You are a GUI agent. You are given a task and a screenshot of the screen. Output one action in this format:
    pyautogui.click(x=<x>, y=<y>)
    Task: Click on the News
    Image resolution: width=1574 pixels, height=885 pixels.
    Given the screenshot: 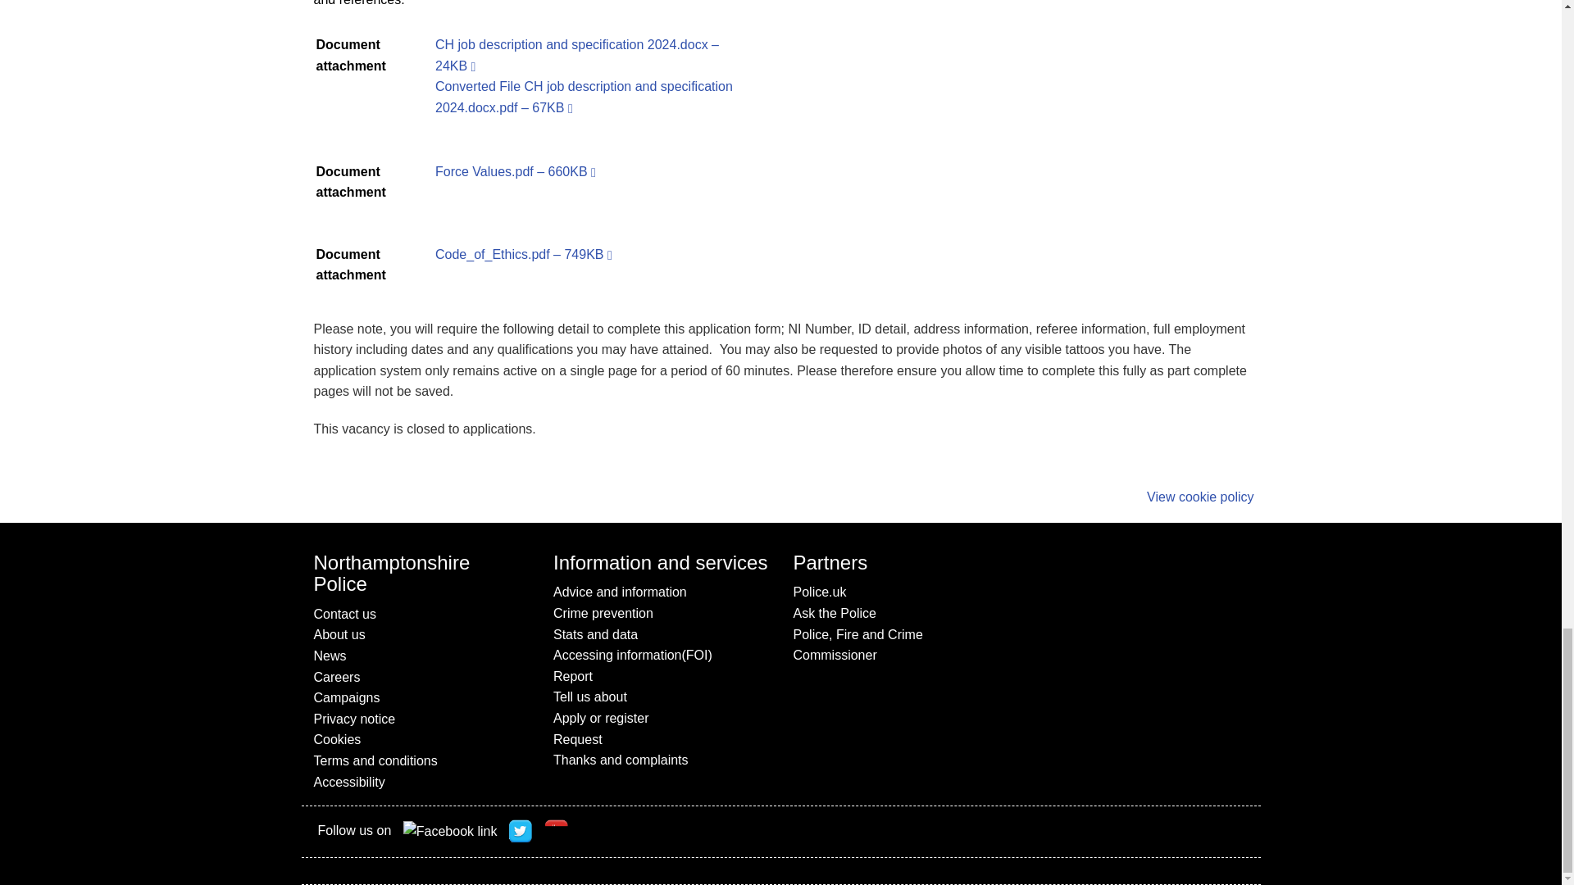 What is the action you would take?
    pyautogui.click(x=421, y=656)
    